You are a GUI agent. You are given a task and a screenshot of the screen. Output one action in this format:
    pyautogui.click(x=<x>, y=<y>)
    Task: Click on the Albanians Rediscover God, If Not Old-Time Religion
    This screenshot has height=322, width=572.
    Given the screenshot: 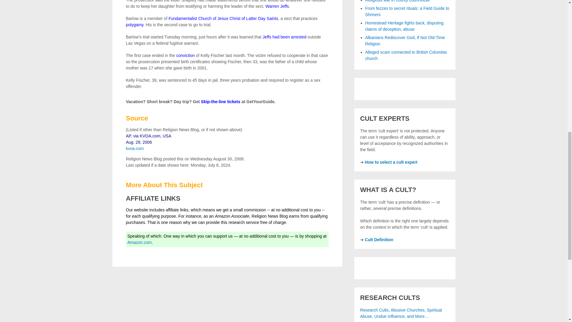 What is the action you would take?
    pyautogui.click(x=405, y=41)
    